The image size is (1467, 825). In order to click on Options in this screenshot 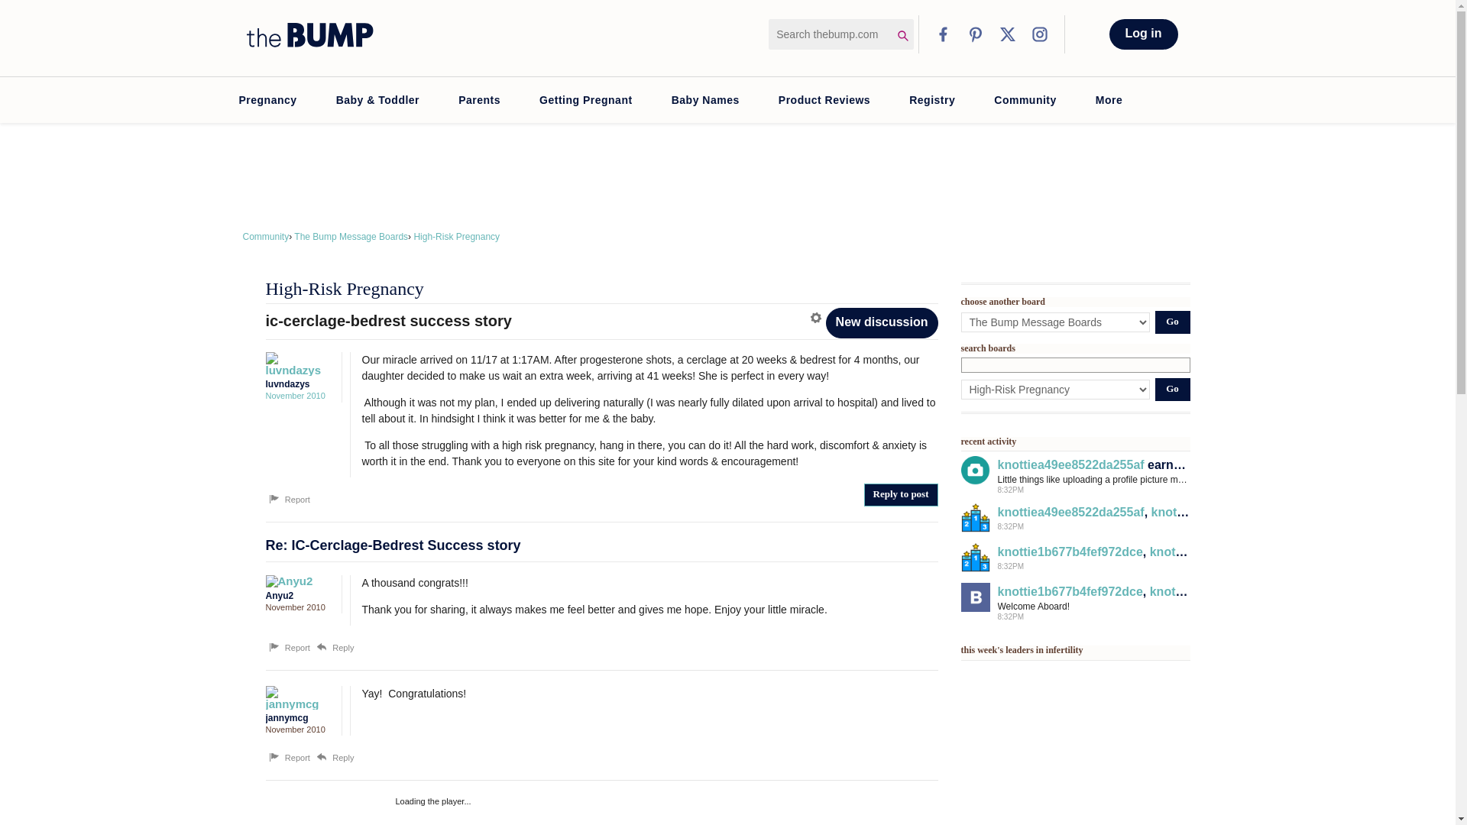, I will do `click(818, 318)`.